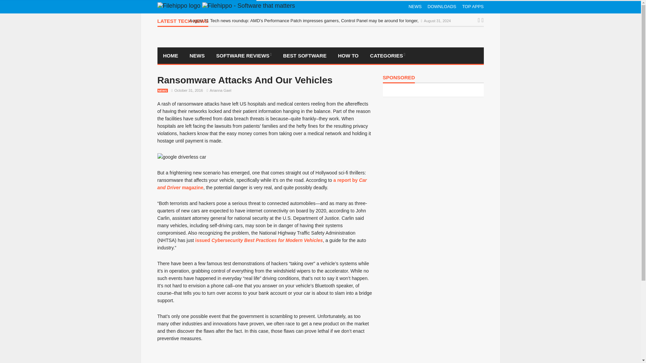 This screenshot has height=363, width=646. I want to click on Best Software, so click(304, 56).